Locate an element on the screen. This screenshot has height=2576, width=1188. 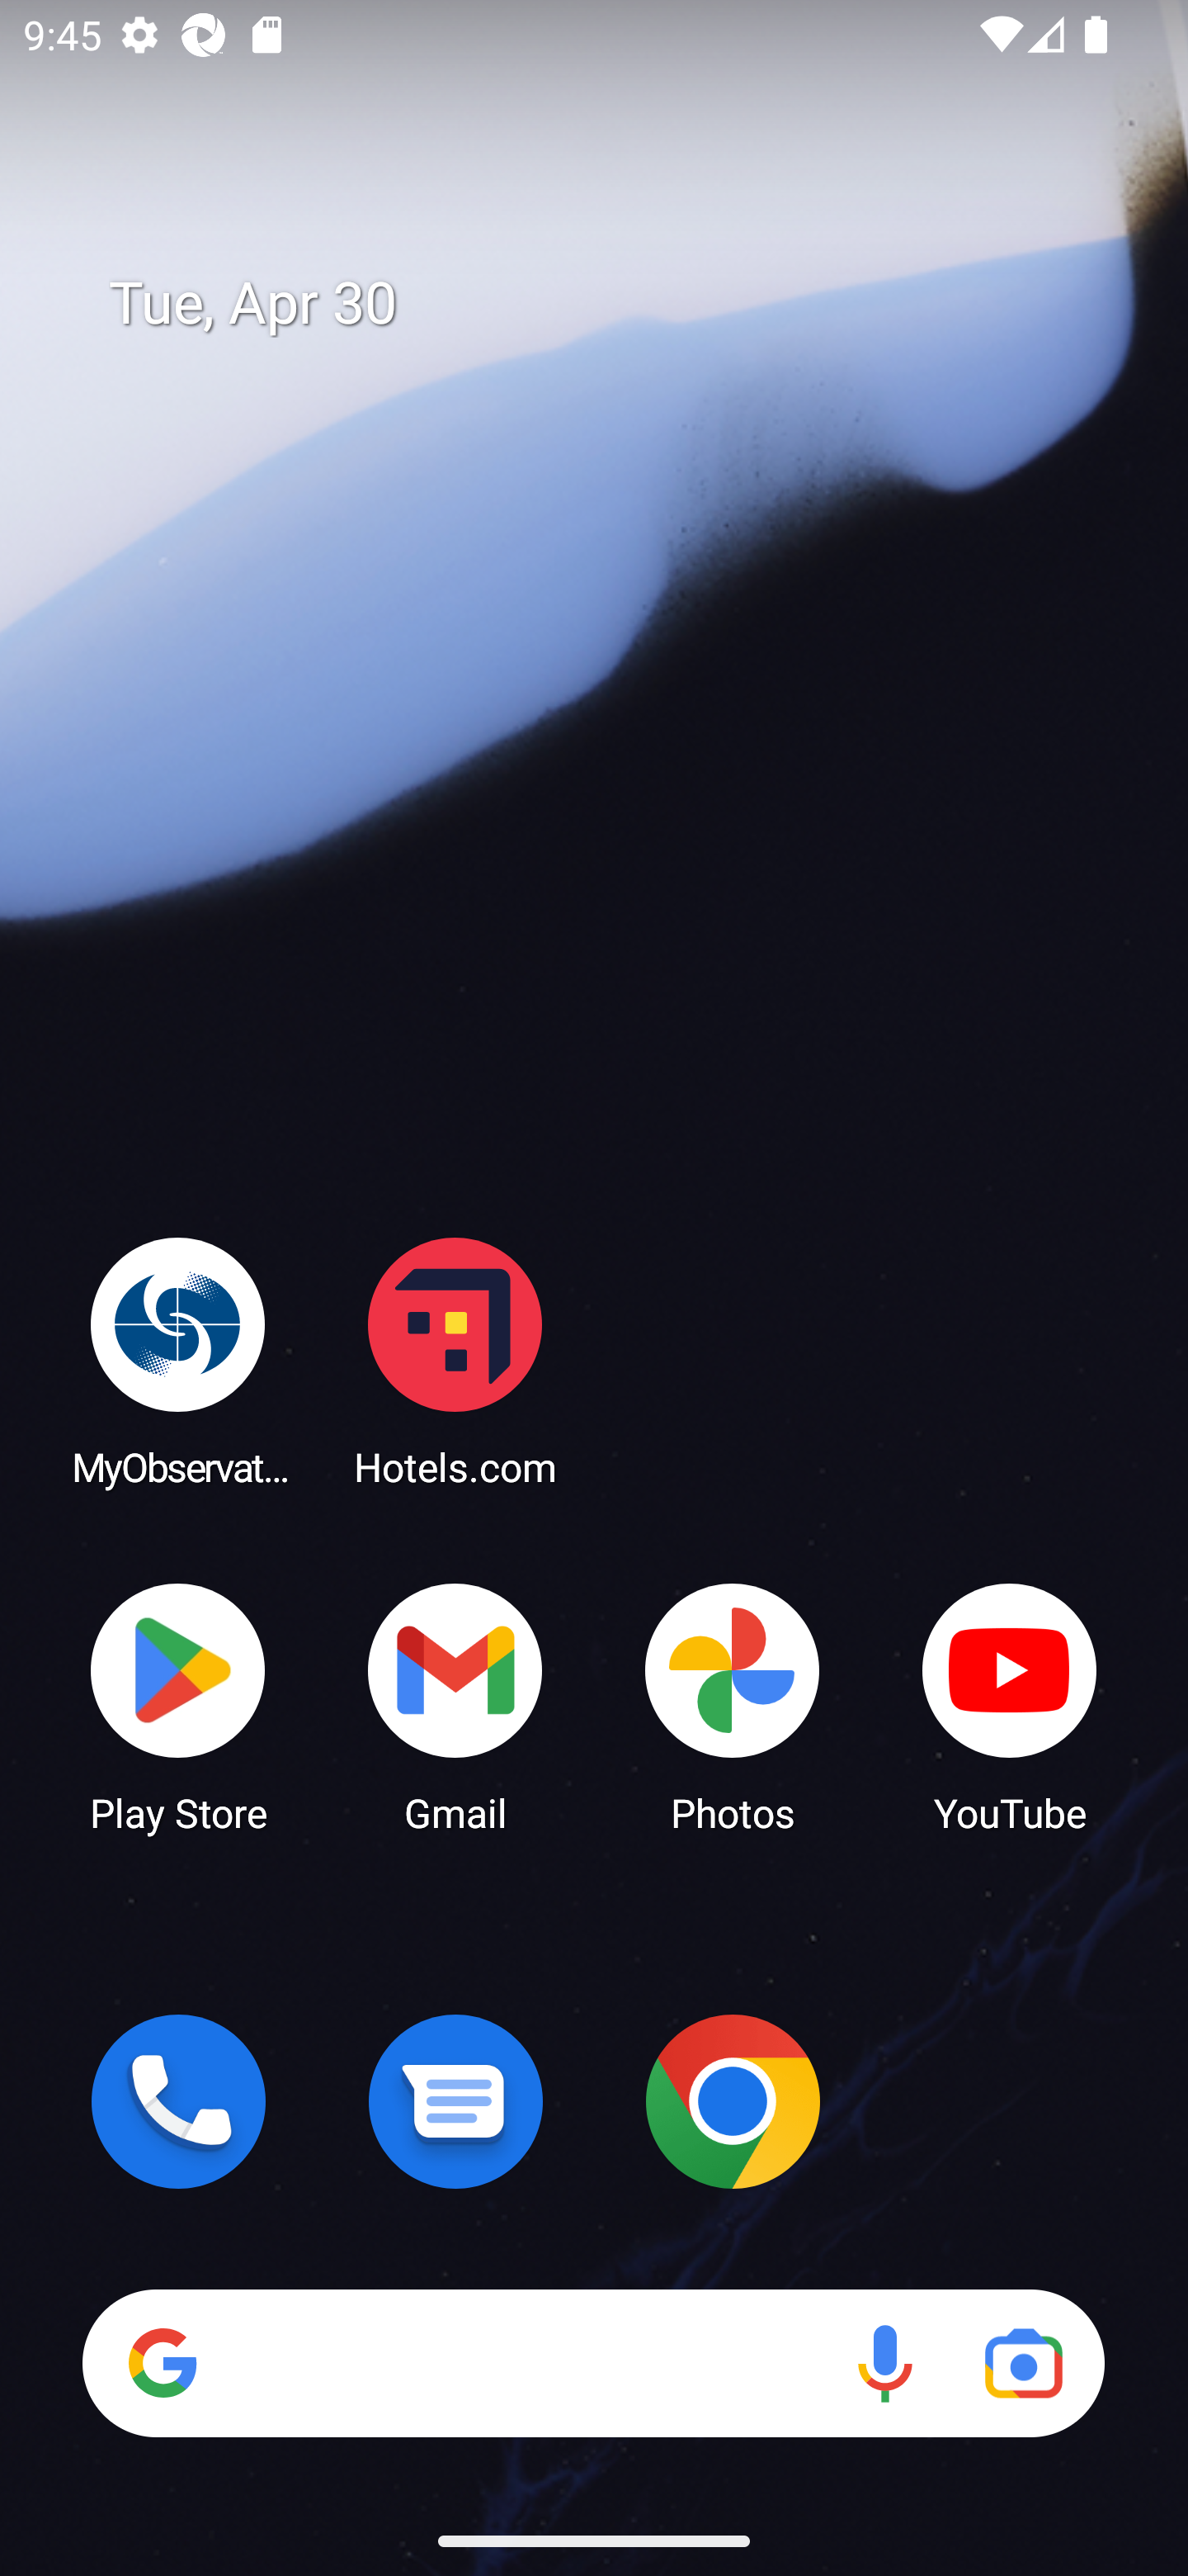
Google Lens is located at coordinates (1023, 2363).